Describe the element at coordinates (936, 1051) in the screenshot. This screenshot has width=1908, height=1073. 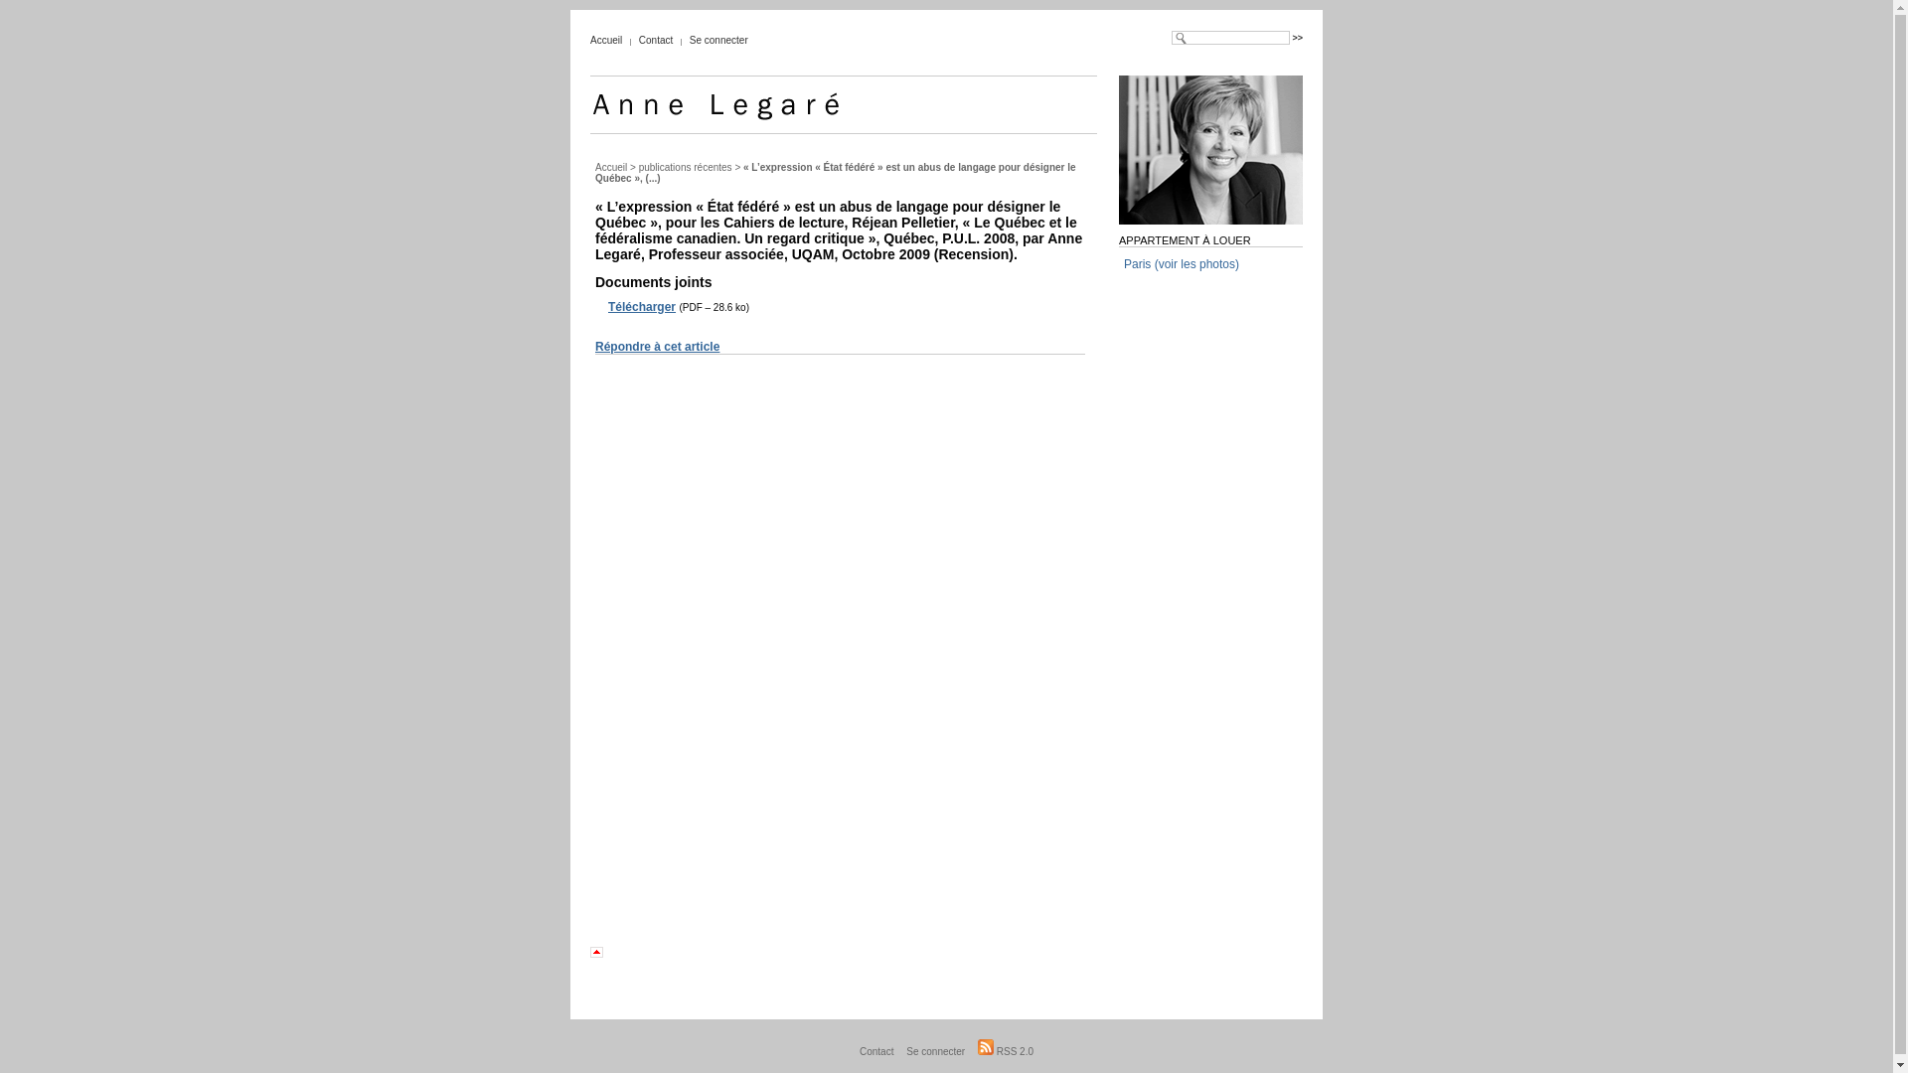
I see `Se connecter` at that location.